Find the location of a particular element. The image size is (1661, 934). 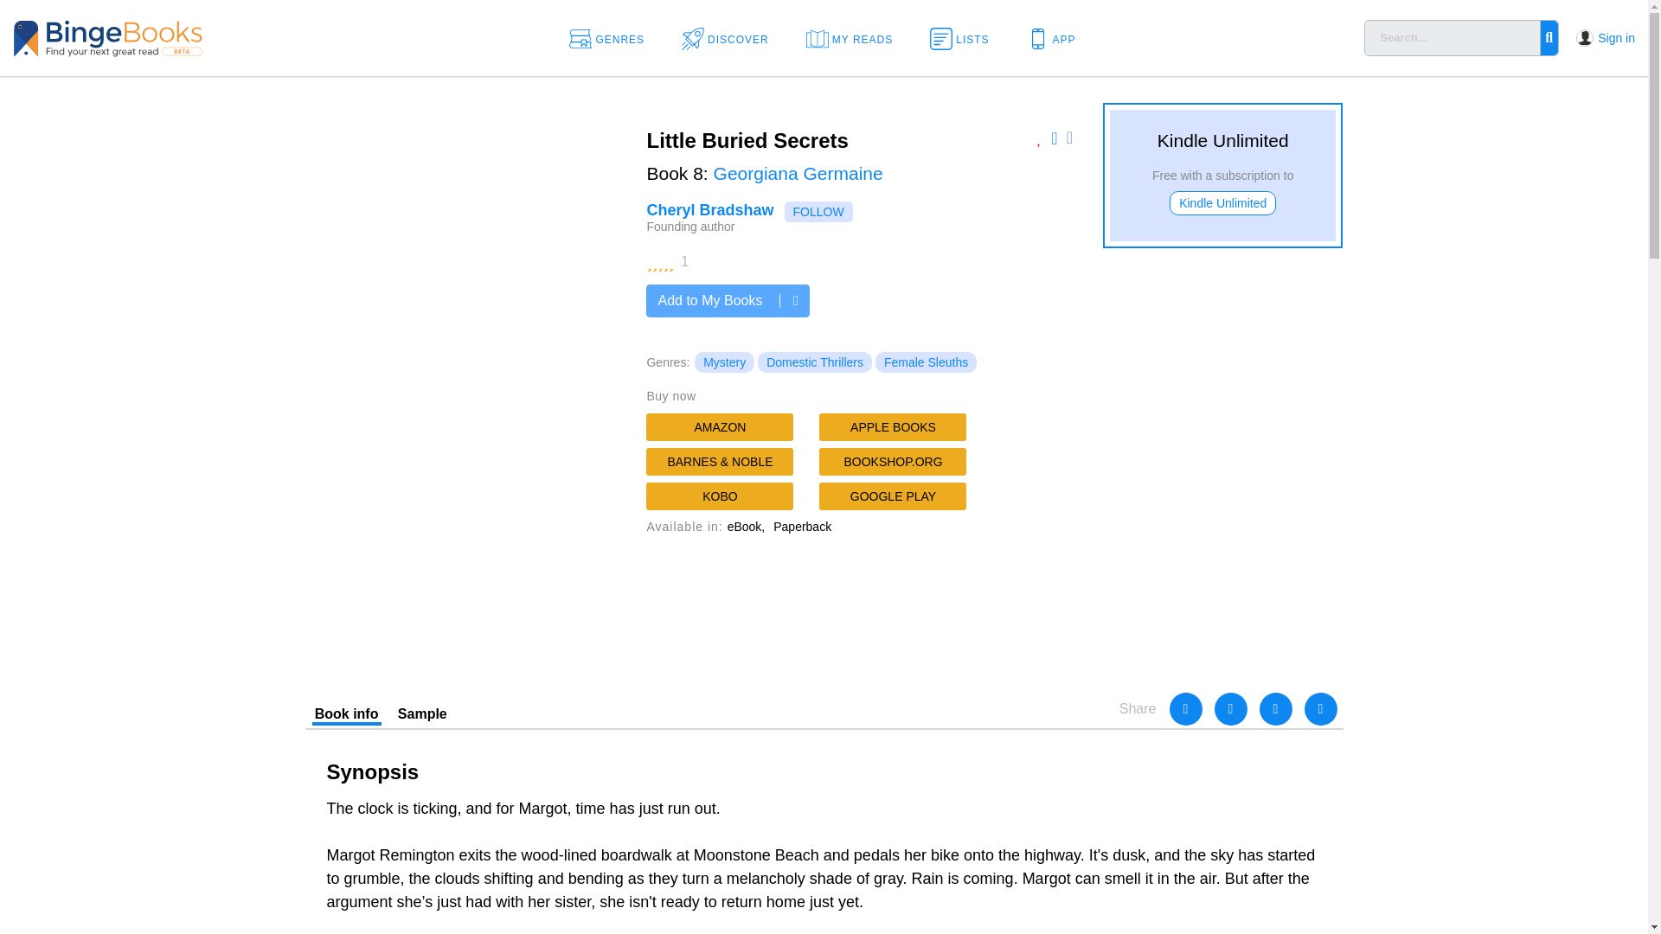

Add to My Books is located at coordinates (727, 301).